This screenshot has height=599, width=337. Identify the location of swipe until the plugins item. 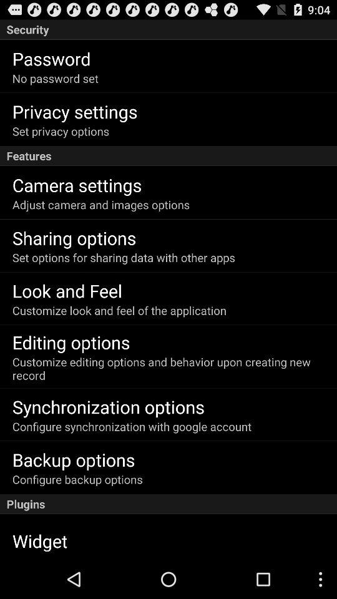
(168, 504).